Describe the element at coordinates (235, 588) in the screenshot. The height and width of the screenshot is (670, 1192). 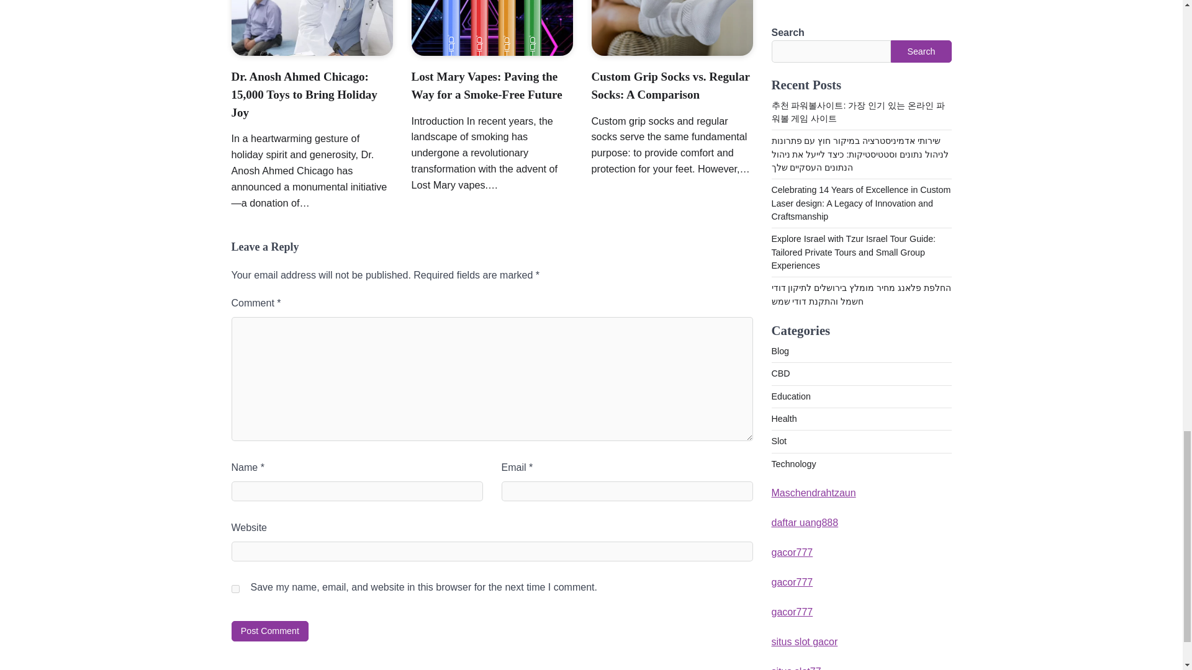
I see `yes` at that location.